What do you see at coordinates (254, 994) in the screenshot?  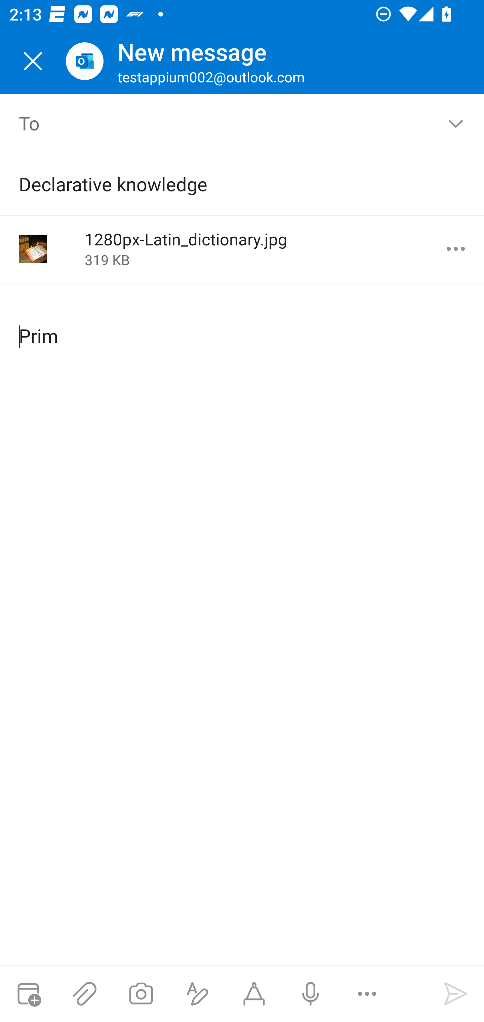 I see `Start Ink compose` at bounding box center [254, 994].